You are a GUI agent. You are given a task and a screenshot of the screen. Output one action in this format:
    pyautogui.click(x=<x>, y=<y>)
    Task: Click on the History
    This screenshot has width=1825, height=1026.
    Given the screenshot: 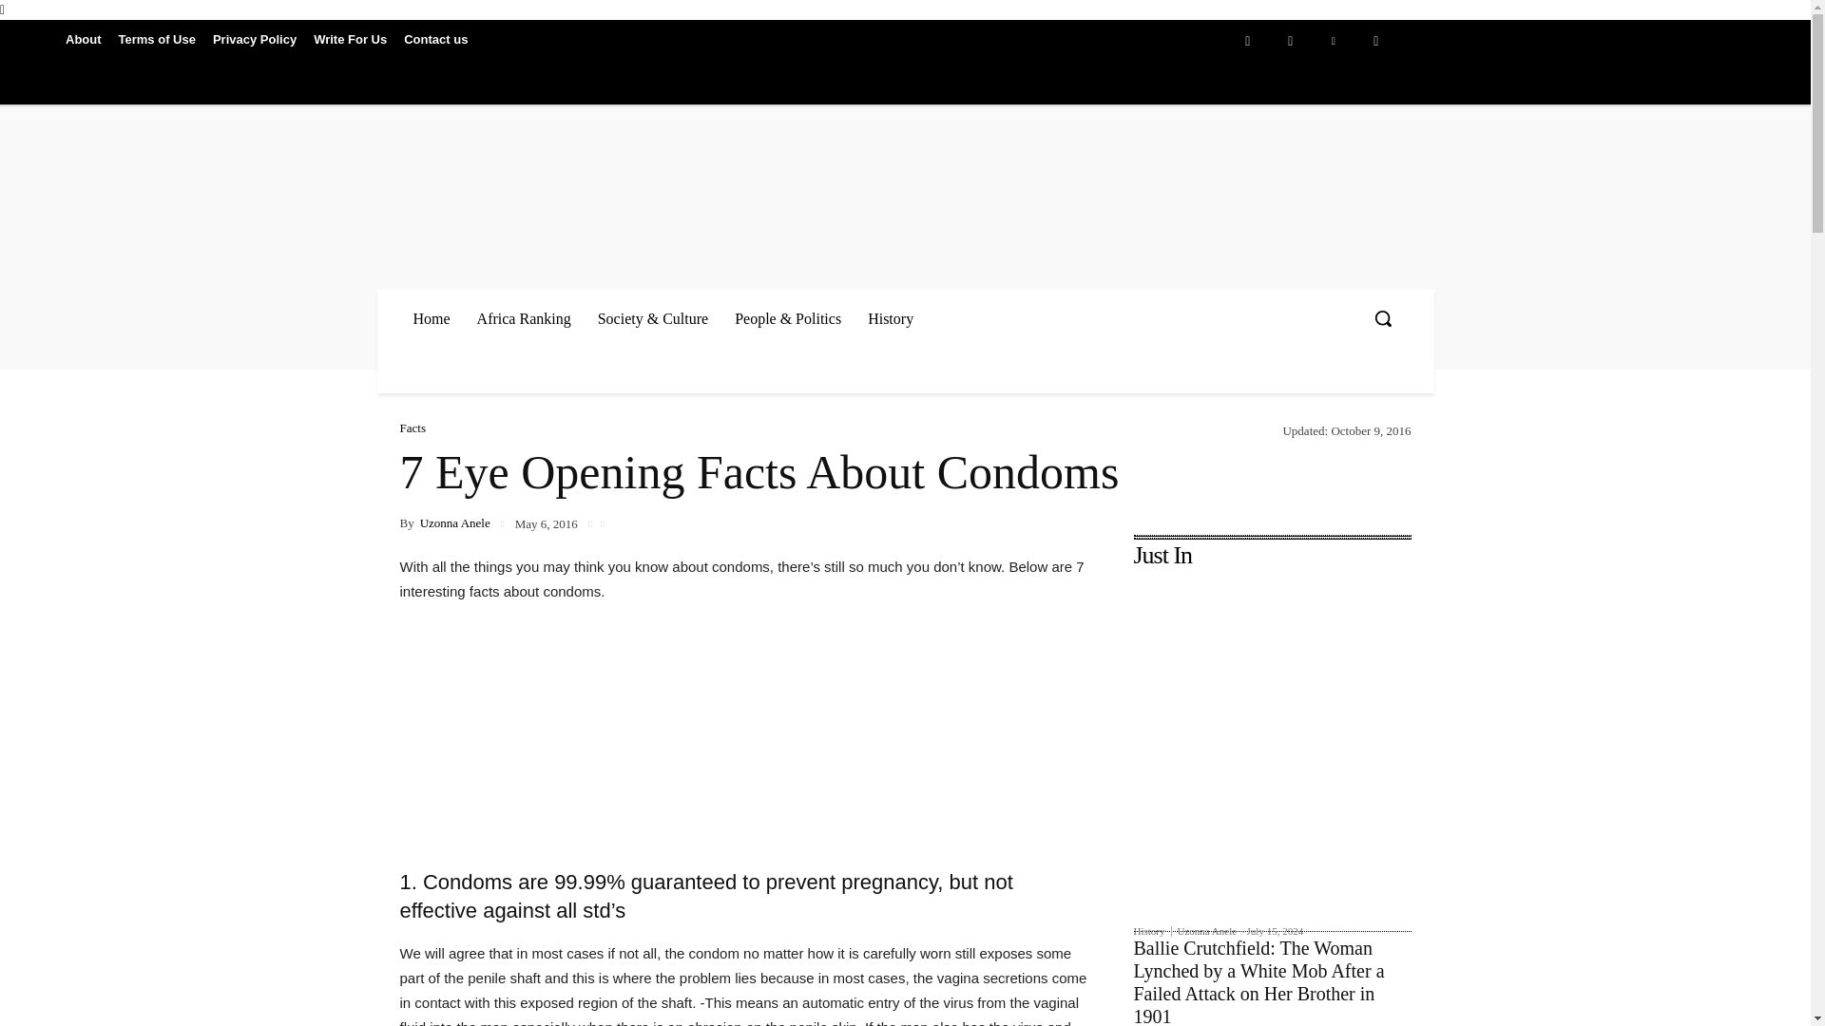 What is the action you would take?
    pyautogui.click(x=890, y=318)
    